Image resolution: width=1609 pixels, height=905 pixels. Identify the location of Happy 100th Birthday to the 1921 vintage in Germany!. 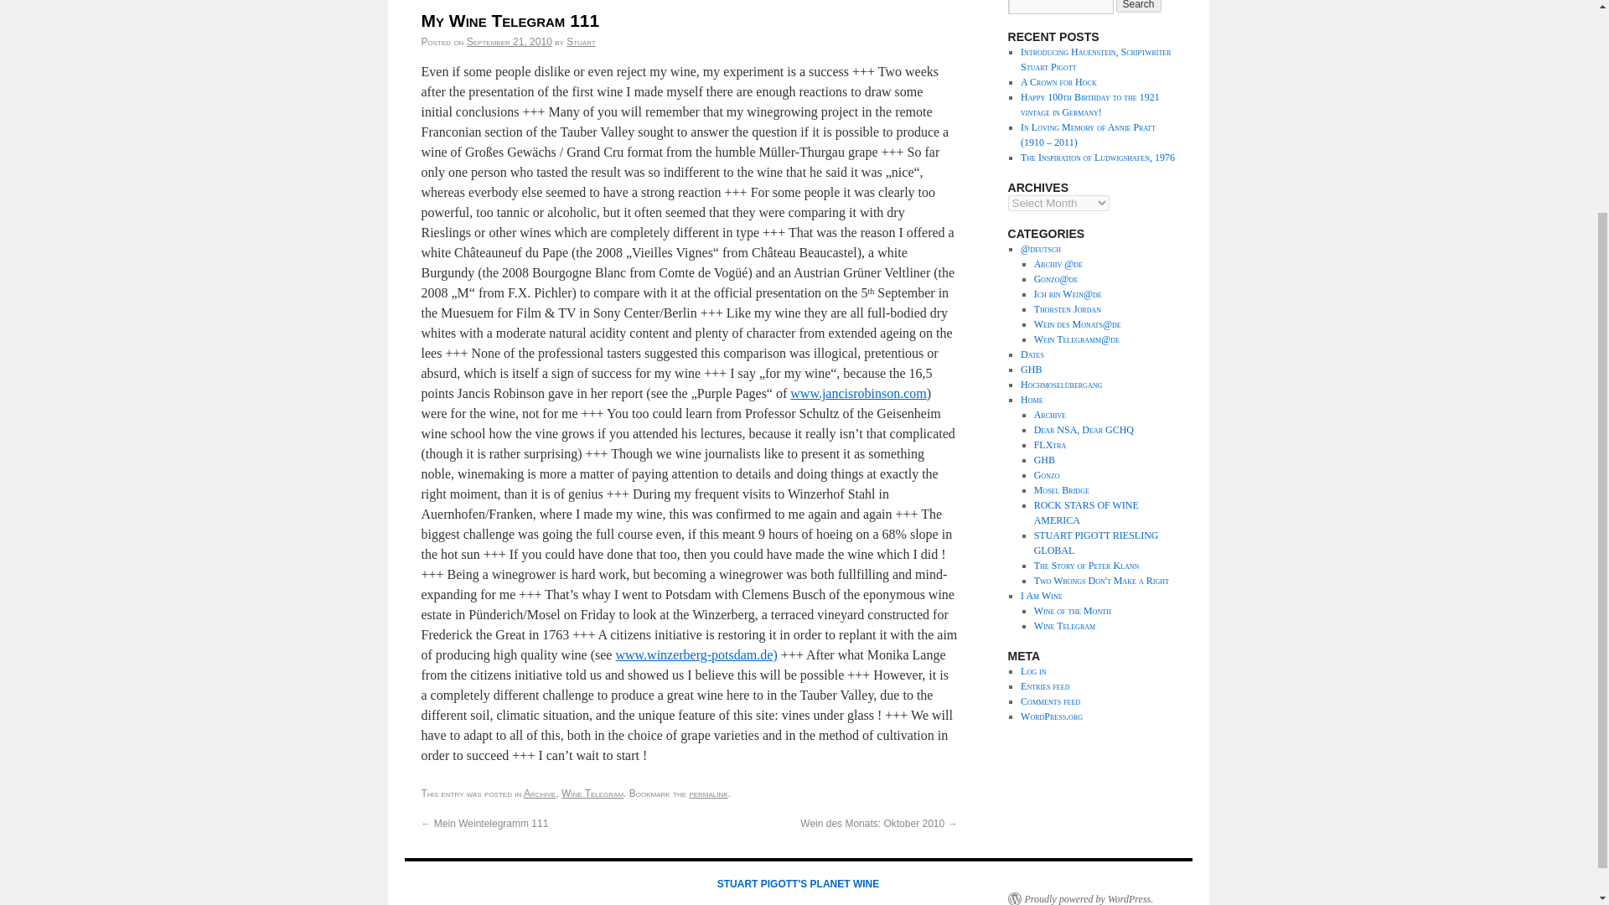
(1089, 105).